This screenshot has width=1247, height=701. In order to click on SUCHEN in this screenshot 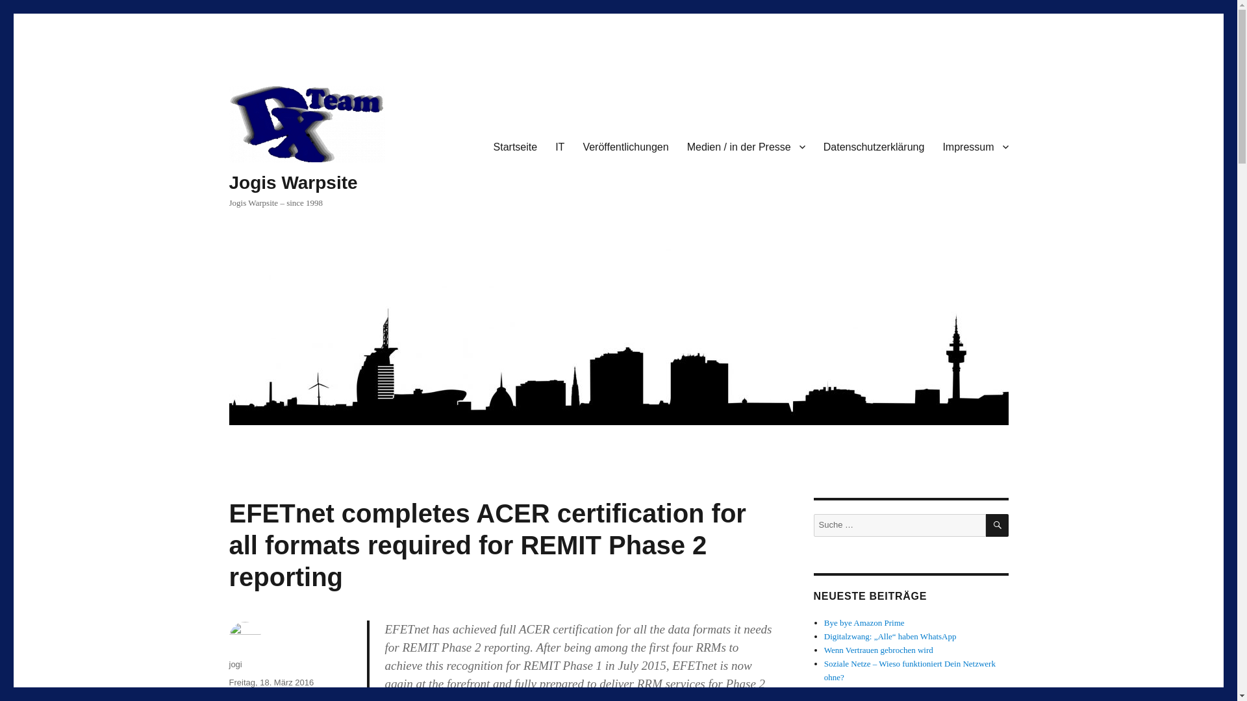, I will do `click(998, 525)`.